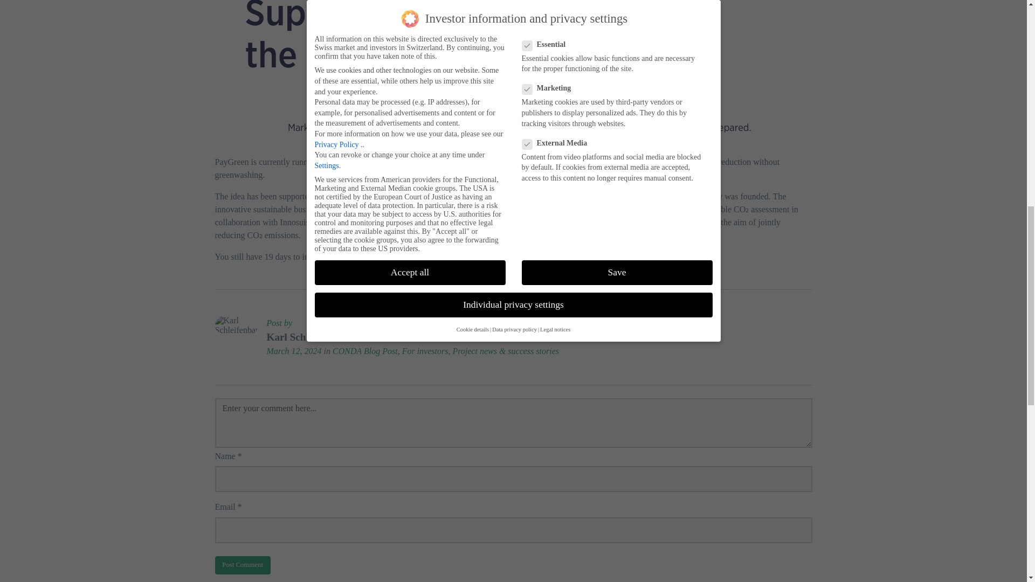 Image resolution: width=1035 pixels, height=582 pixels. What do you see at coordinates (310, 337) in the screenshot?
I see `Karl Schleifenbaum` at bounding box center [310, 337].